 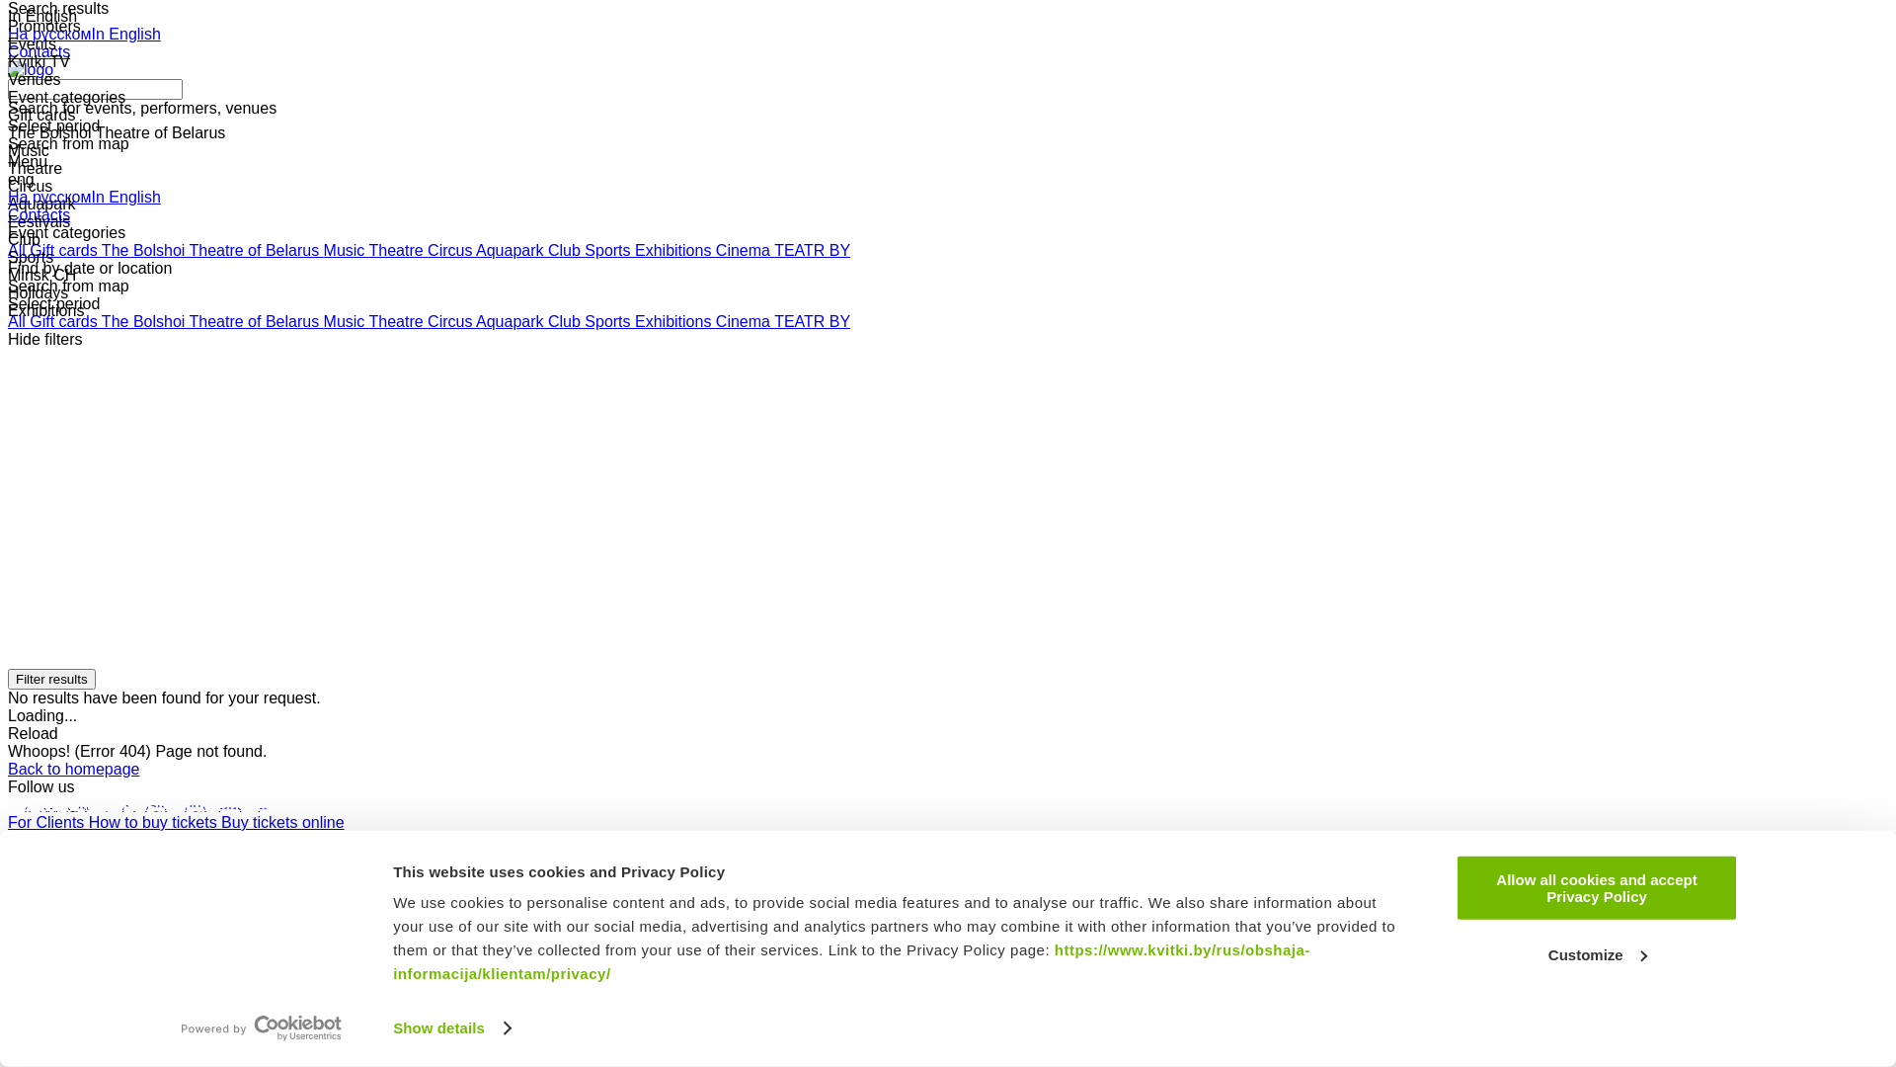 I want to click on Show details, so click(x=451, y=1028).